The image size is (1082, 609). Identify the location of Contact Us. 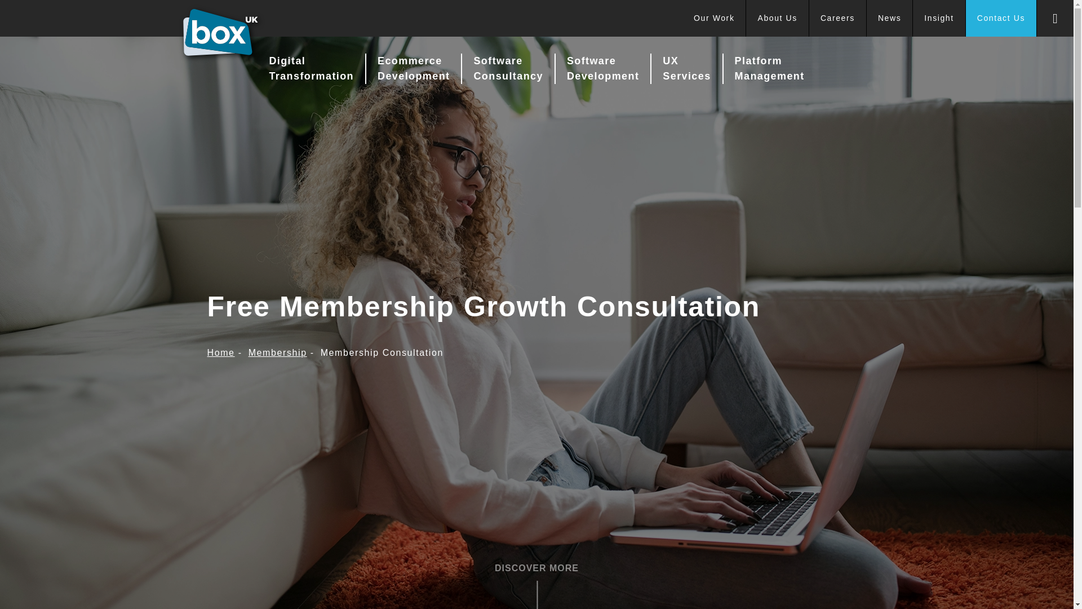
(1001, 18).